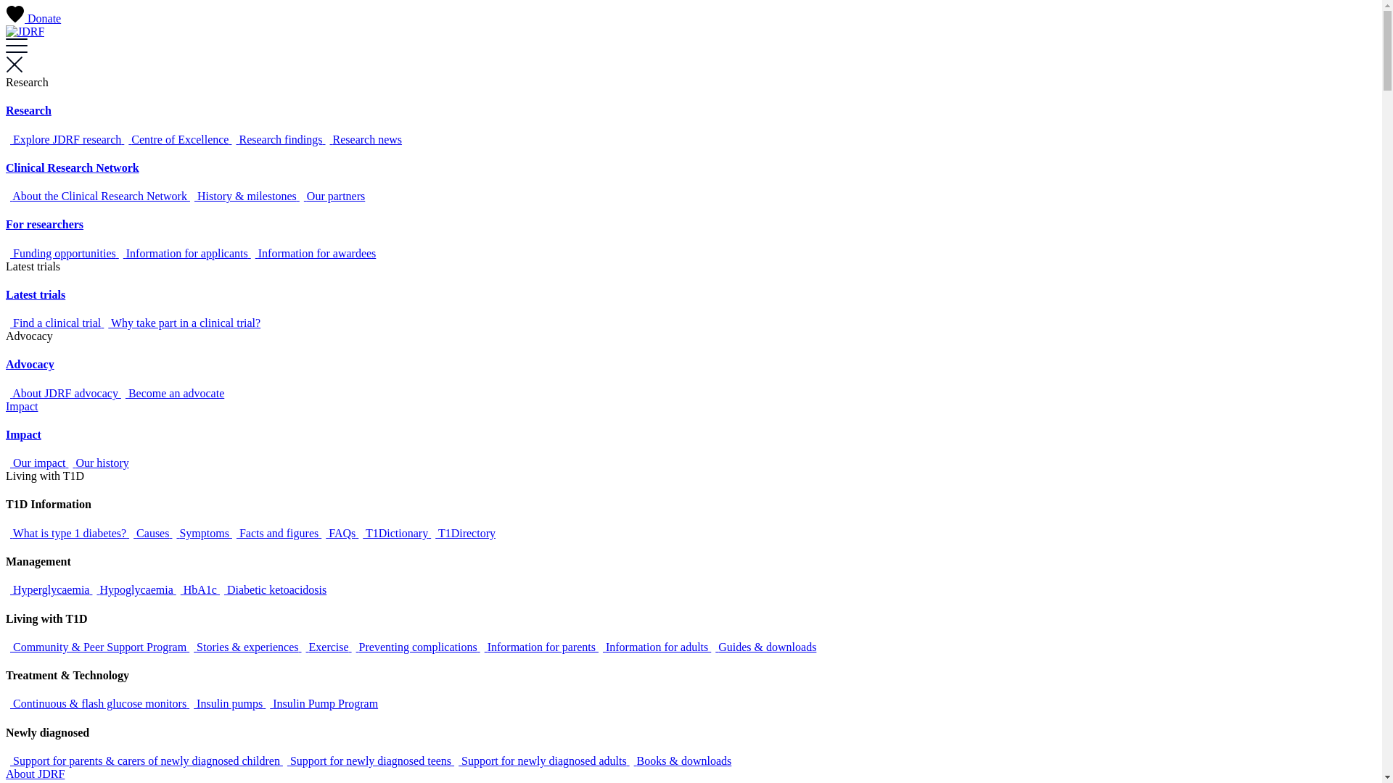 The width and height of the screenshot is (1393, 783). Describe the element at coordinates (340, 534) in the screenshot. I see `FAQs` at that location.